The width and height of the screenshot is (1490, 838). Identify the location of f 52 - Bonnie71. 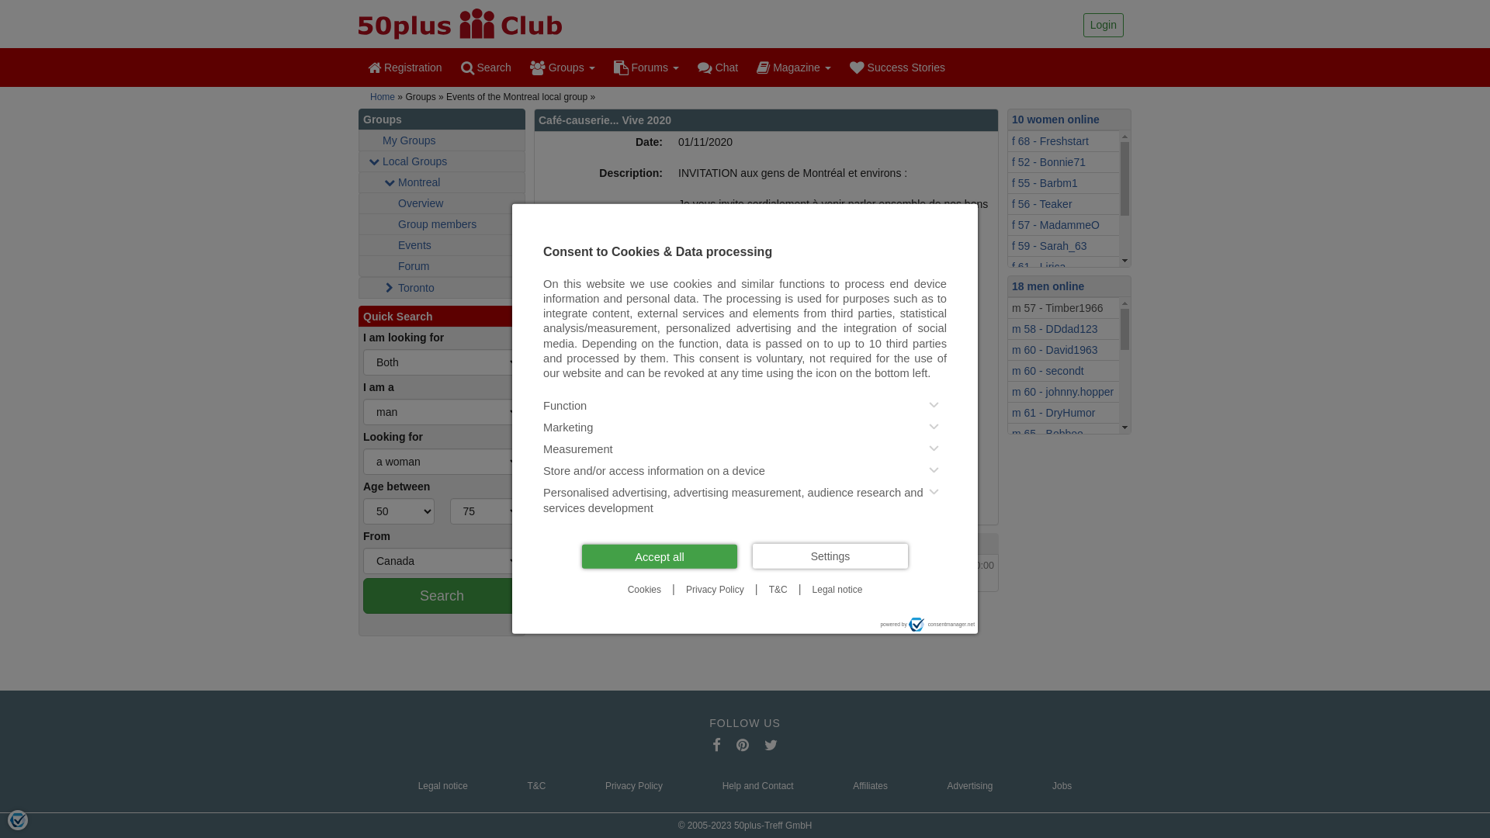
(1063, 162).